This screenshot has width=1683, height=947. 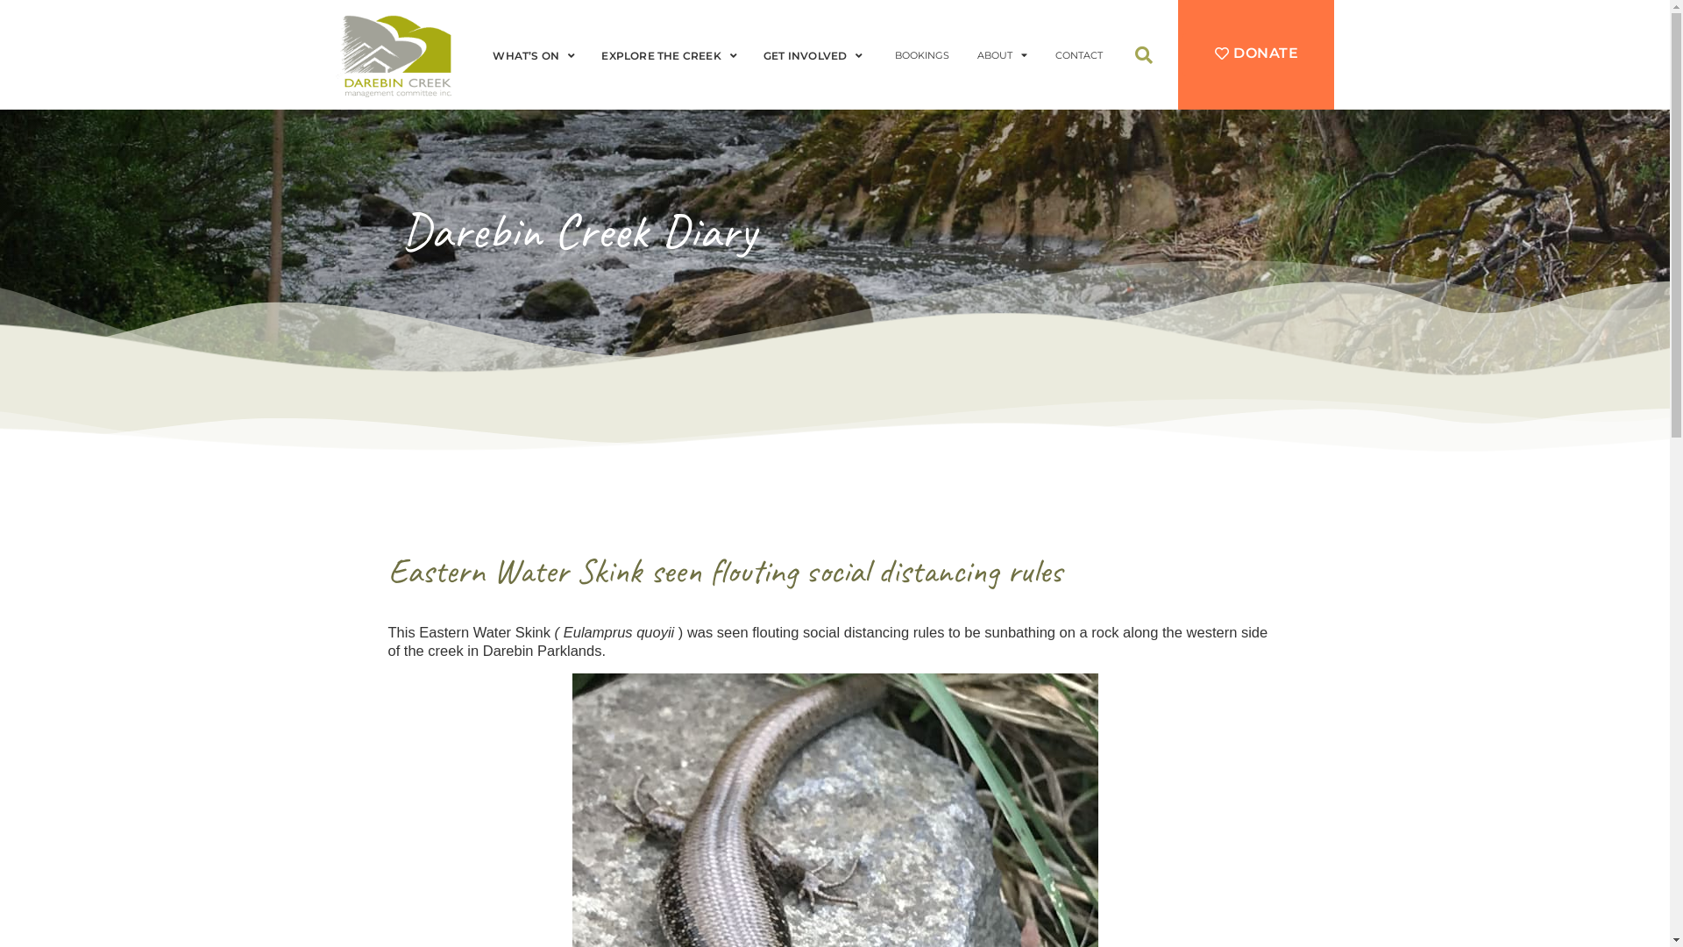 What do you see at coordinates (673, 56) in the screenshot?
I see `EXPLORE THE CREEK` at bounding box center [673, 56].